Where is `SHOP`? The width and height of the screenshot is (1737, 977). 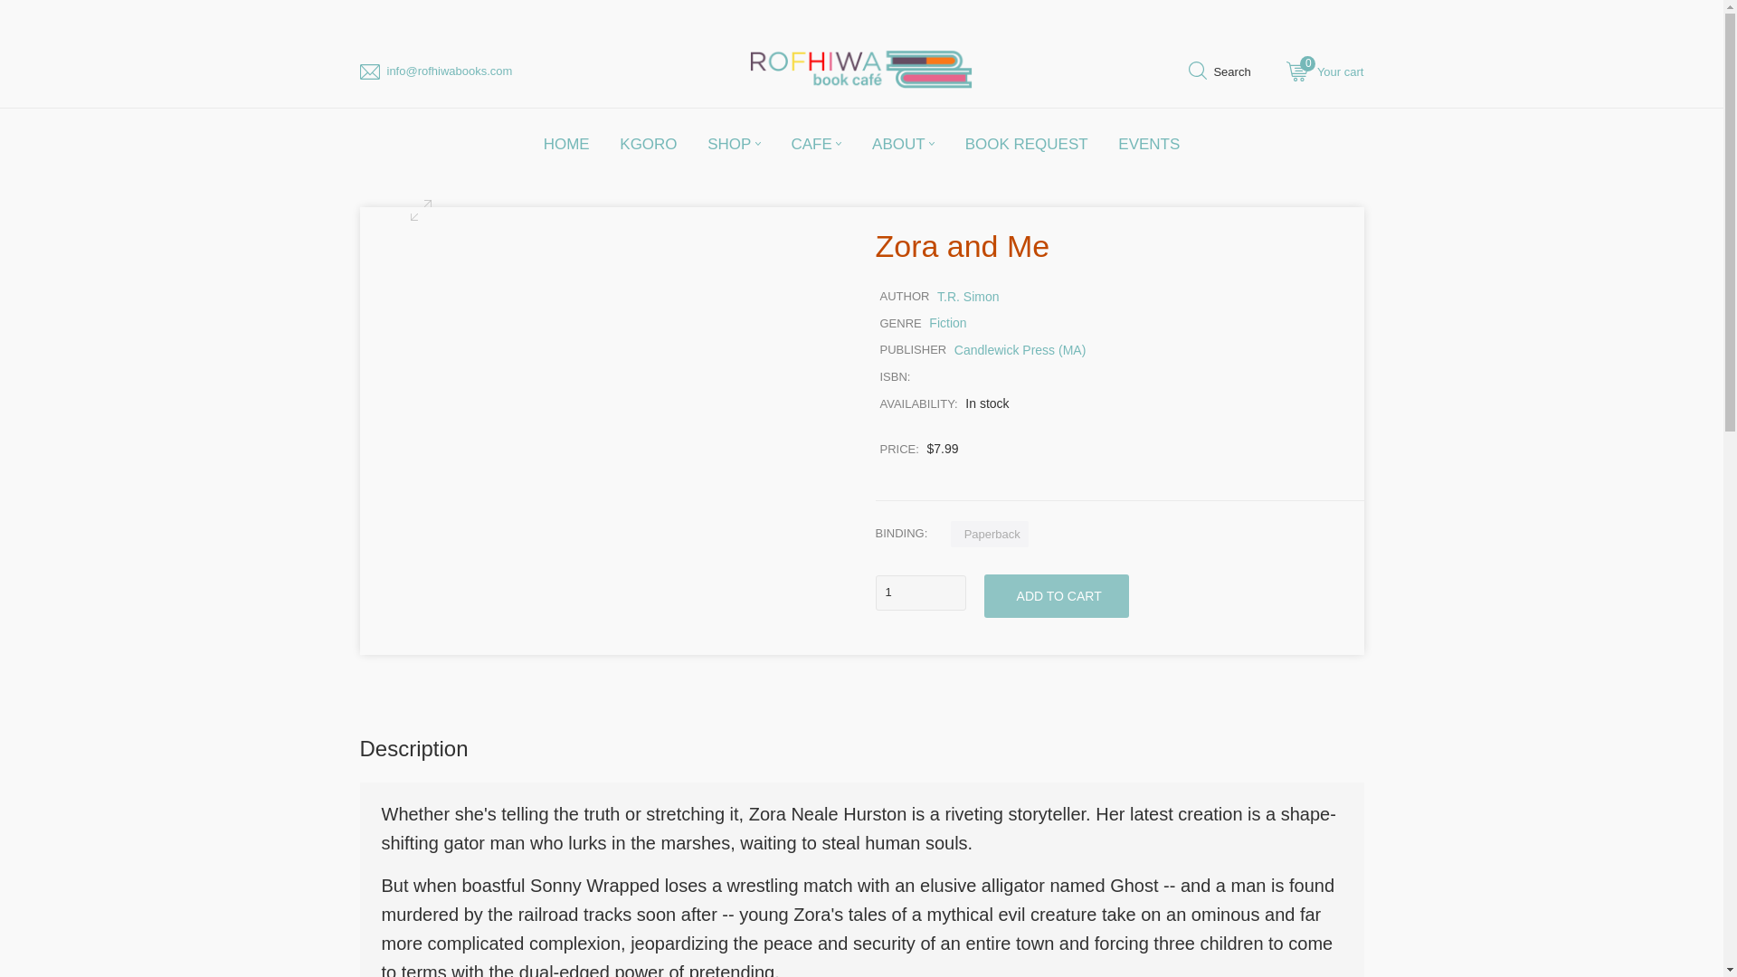
SHOP is located at coordinates (734, 143).